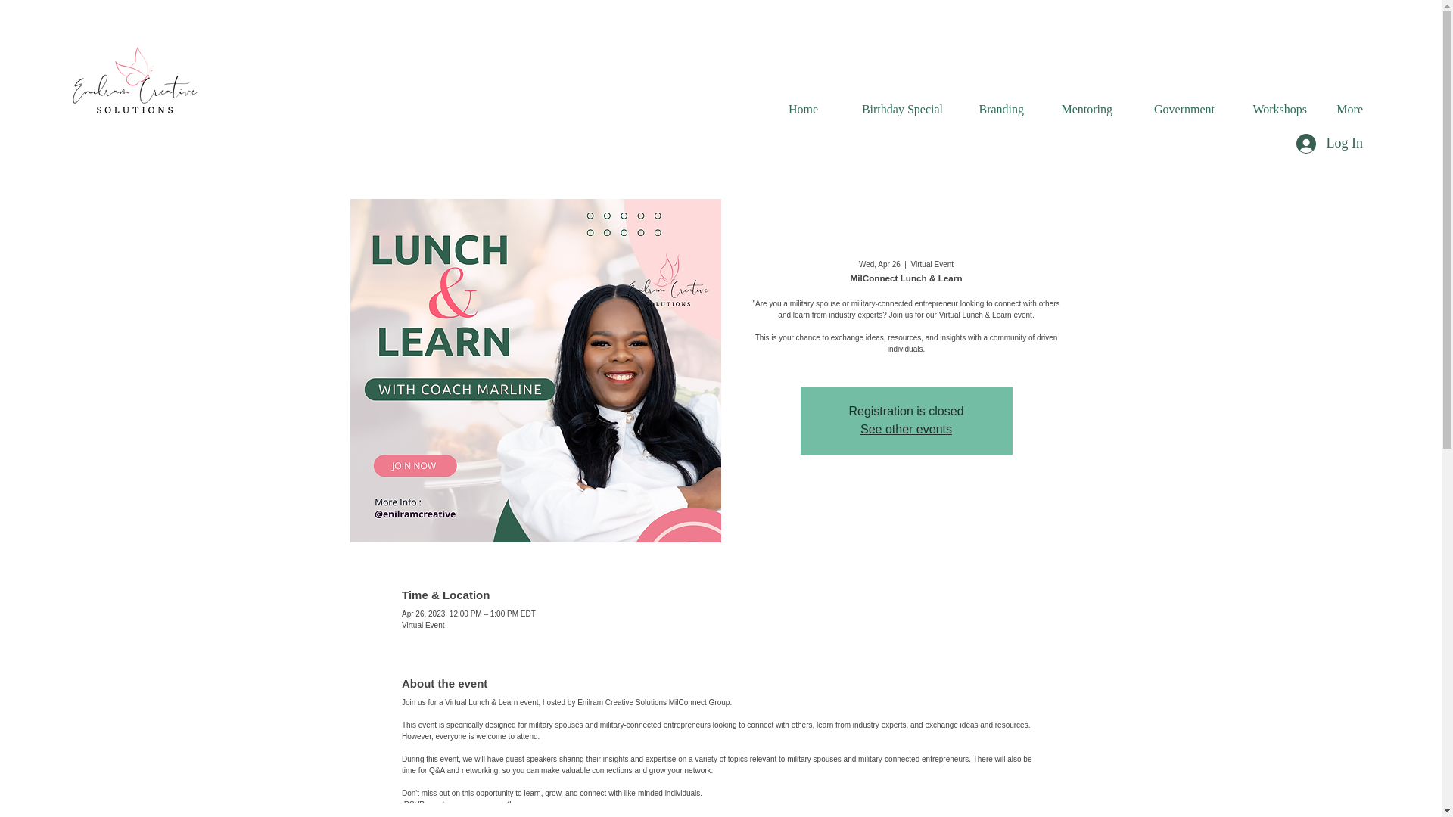 The height and width of the screenshot is (817, 1453). Describe the element at coordinates (1175, 109) in the screenshot. I see `Government` at that location.